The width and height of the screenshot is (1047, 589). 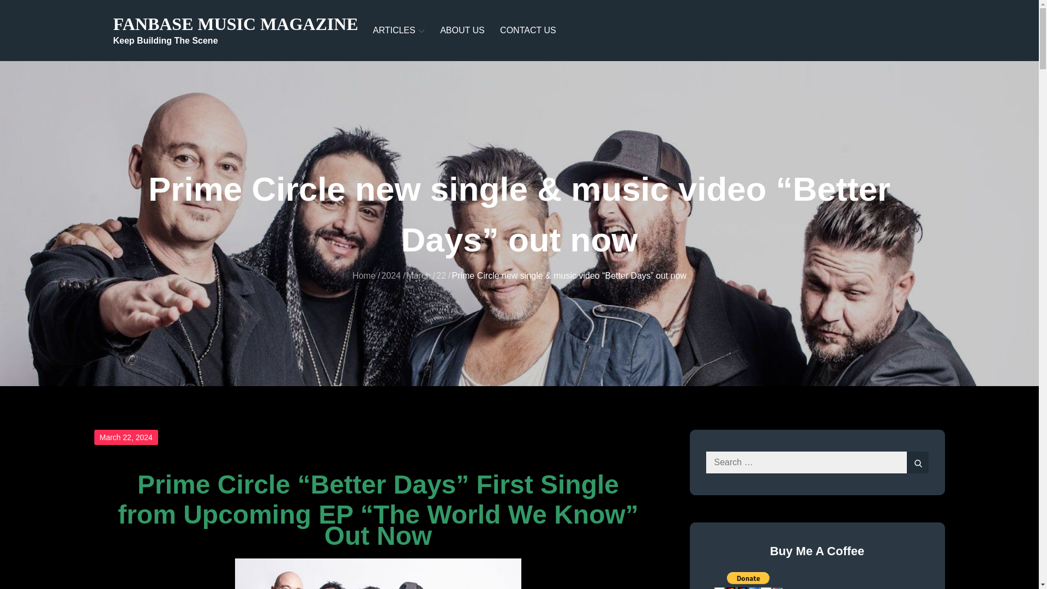 What do you see at coordinates (418, 275) in the screenshot?
I see `March` at bounding box center [418, 275].